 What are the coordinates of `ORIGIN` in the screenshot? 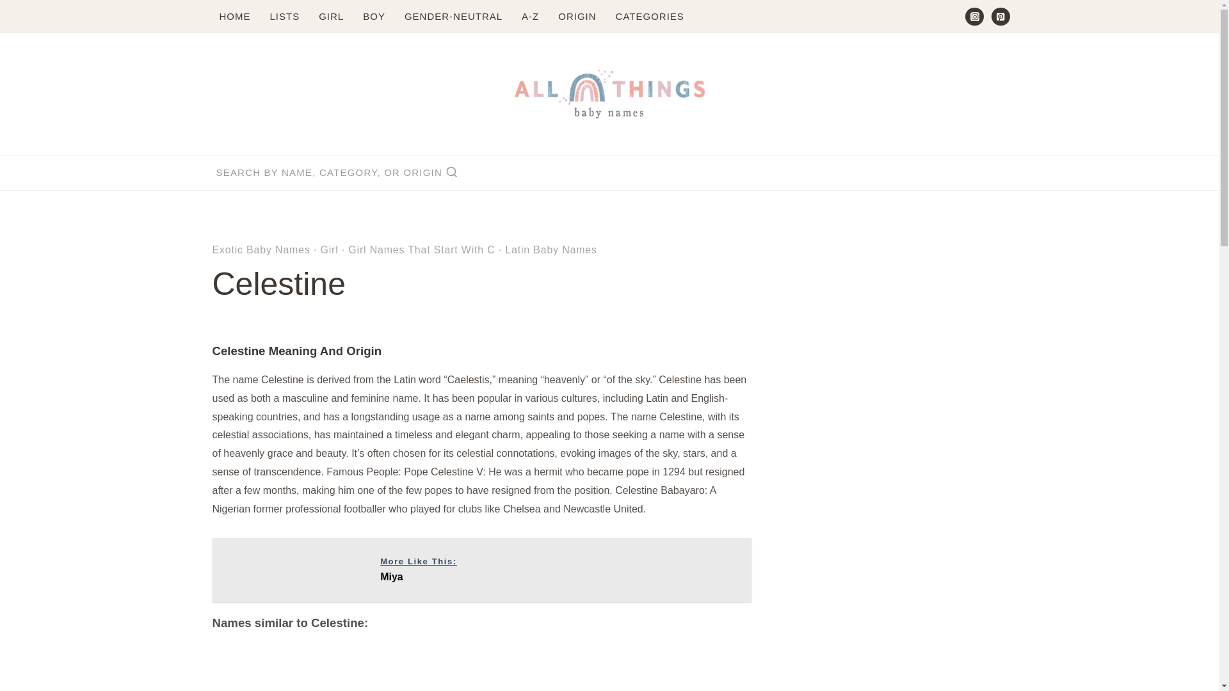 It's located at (577, 17).